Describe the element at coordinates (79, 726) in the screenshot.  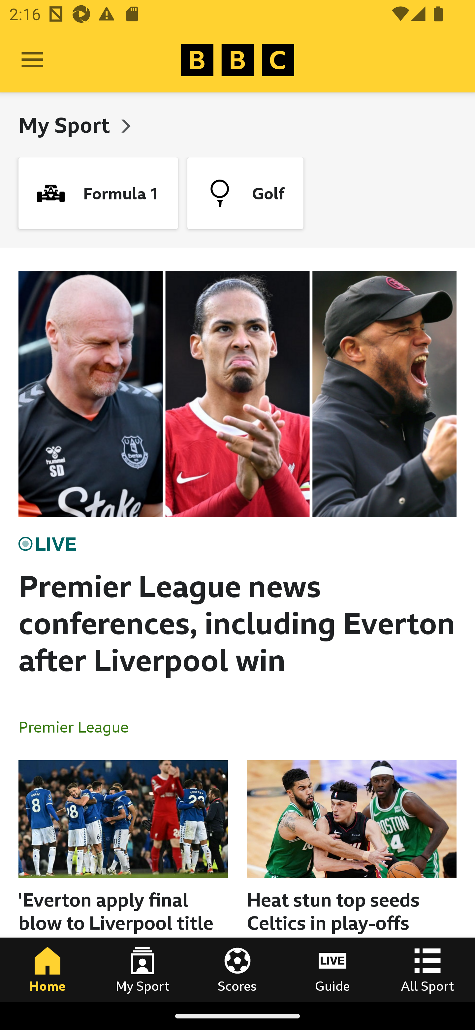
I see `Premier League In the section Premier League` at that location.